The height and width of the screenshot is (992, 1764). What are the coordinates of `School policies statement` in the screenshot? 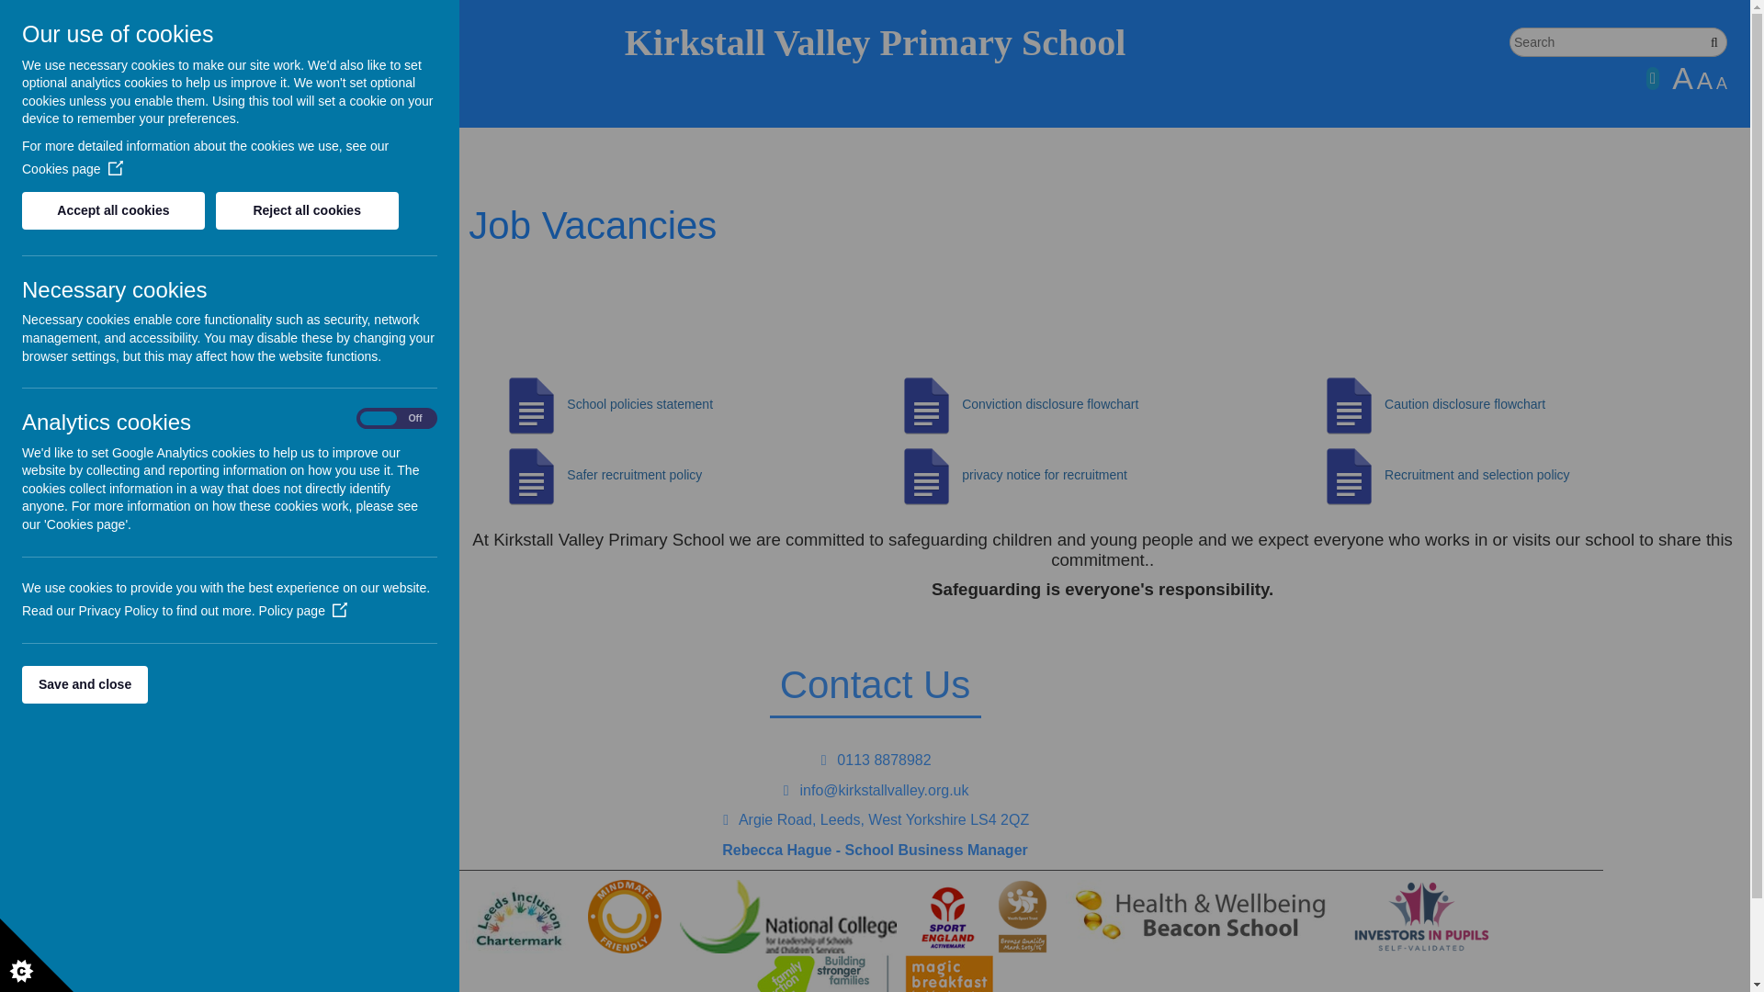 It's located at (604, 404).